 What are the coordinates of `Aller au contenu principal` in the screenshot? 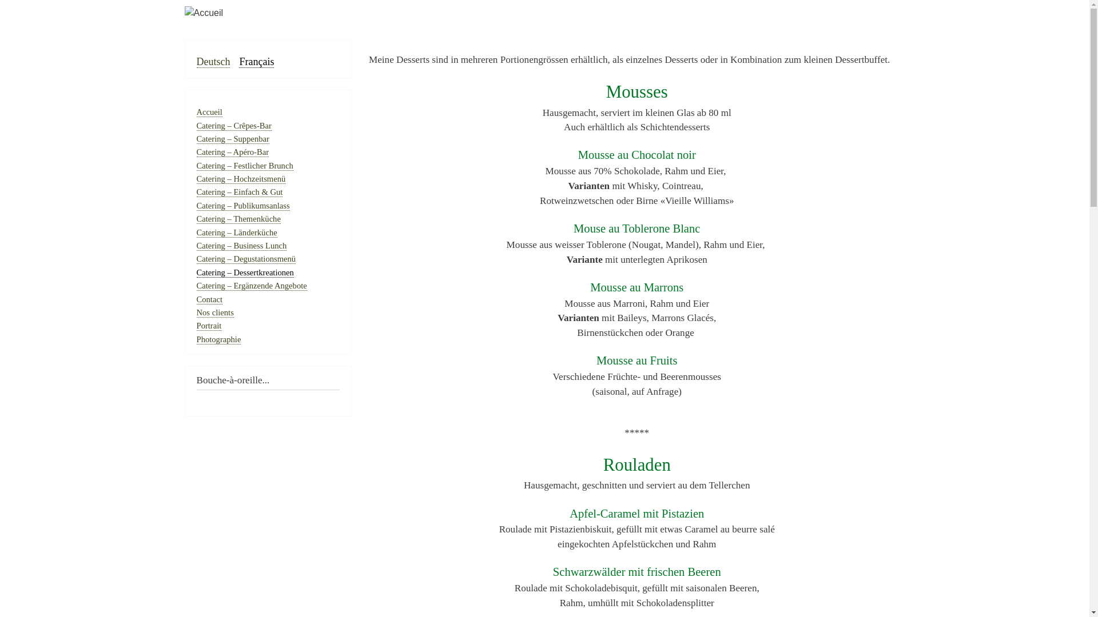 It's located at (544, 1).